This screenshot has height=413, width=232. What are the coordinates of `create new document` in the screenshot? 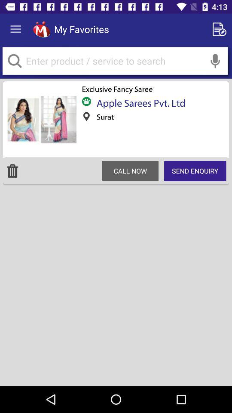 It's located at (221, 29).